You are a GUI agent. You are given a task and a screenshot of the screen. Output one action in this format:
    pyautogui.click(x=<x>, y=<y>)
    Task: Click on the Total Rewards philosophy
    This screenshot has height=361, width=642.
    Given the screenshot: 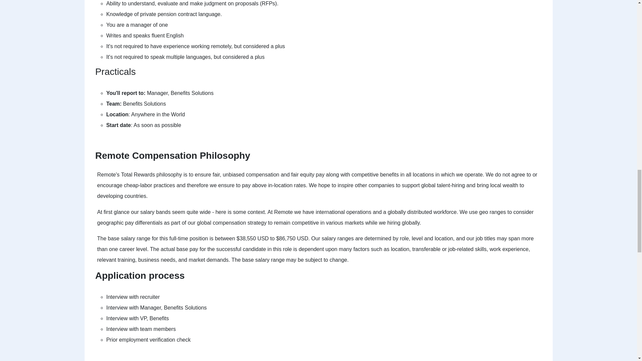 What is the action you would take?
    pyautogui.click(x=151, y=174)
    